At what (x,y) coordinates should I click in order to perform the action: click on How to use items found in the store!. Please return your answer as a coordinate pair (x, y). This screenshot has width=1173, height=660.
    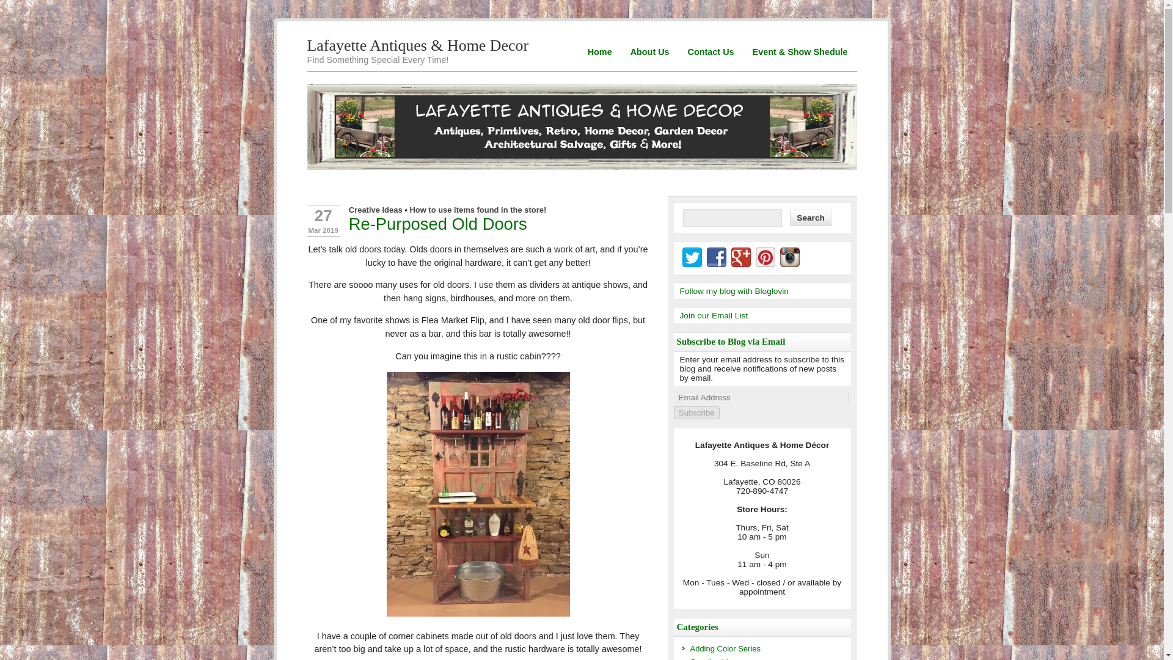
    Looking at the image, I should click on (478, 210).